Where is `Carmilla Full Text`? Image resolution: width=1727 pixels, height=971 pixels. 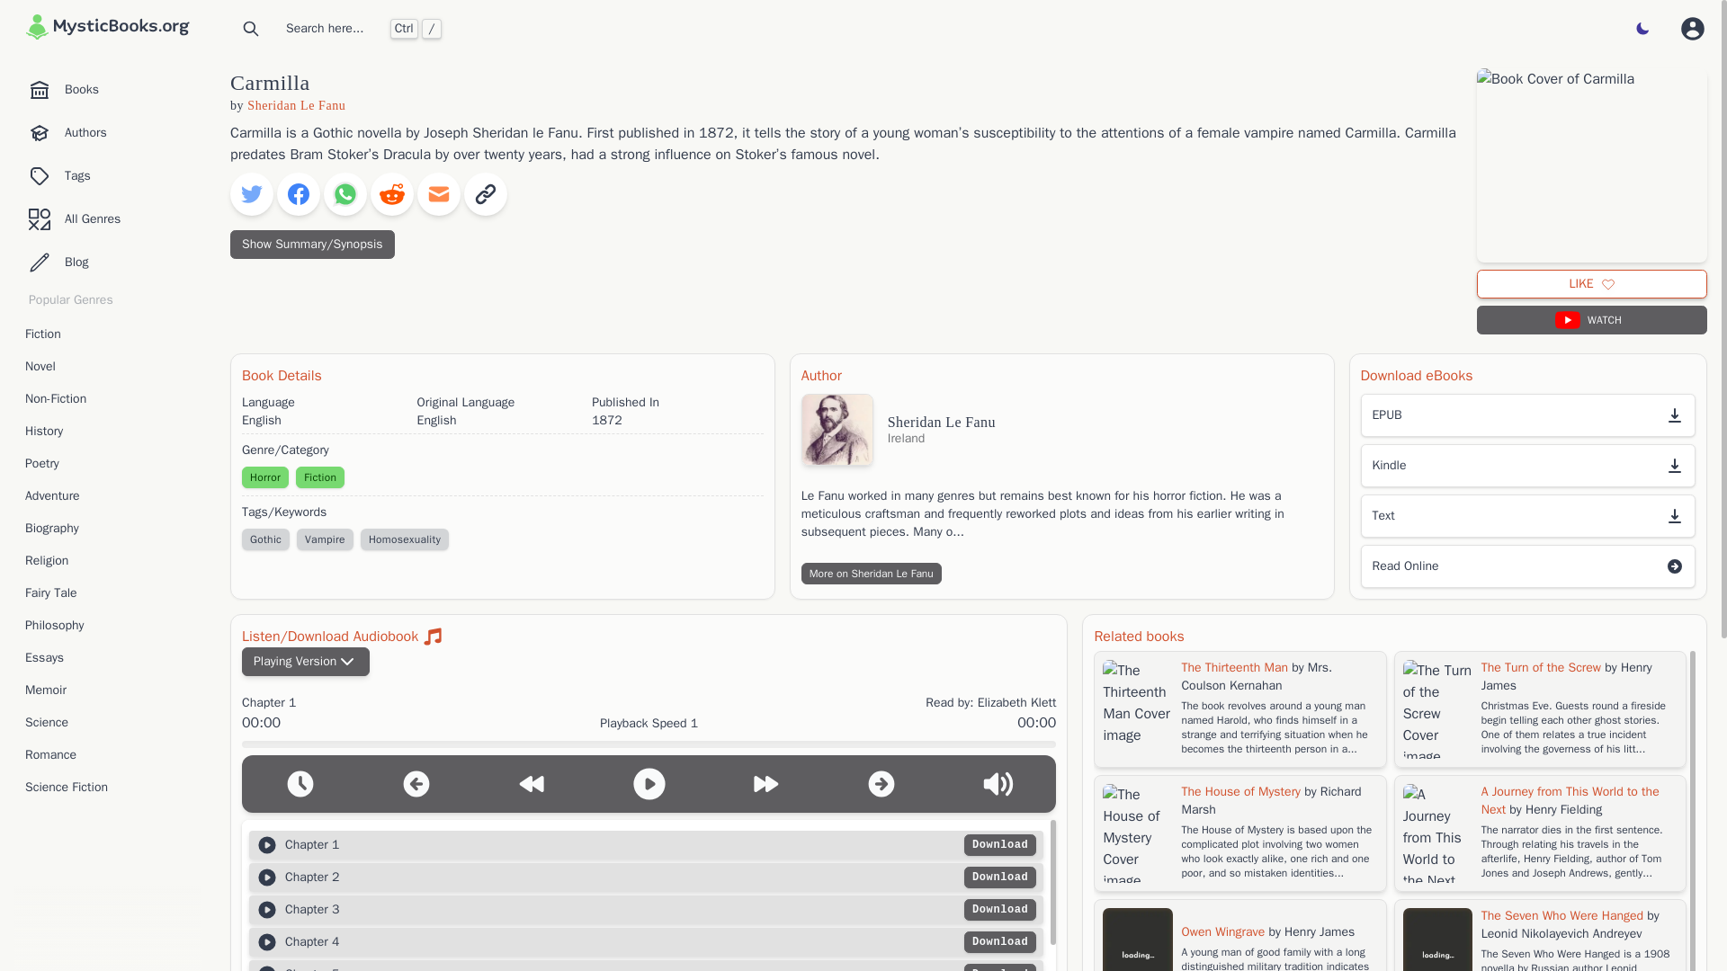 Carmilla Full Text is located at coordinates (1527, 516).